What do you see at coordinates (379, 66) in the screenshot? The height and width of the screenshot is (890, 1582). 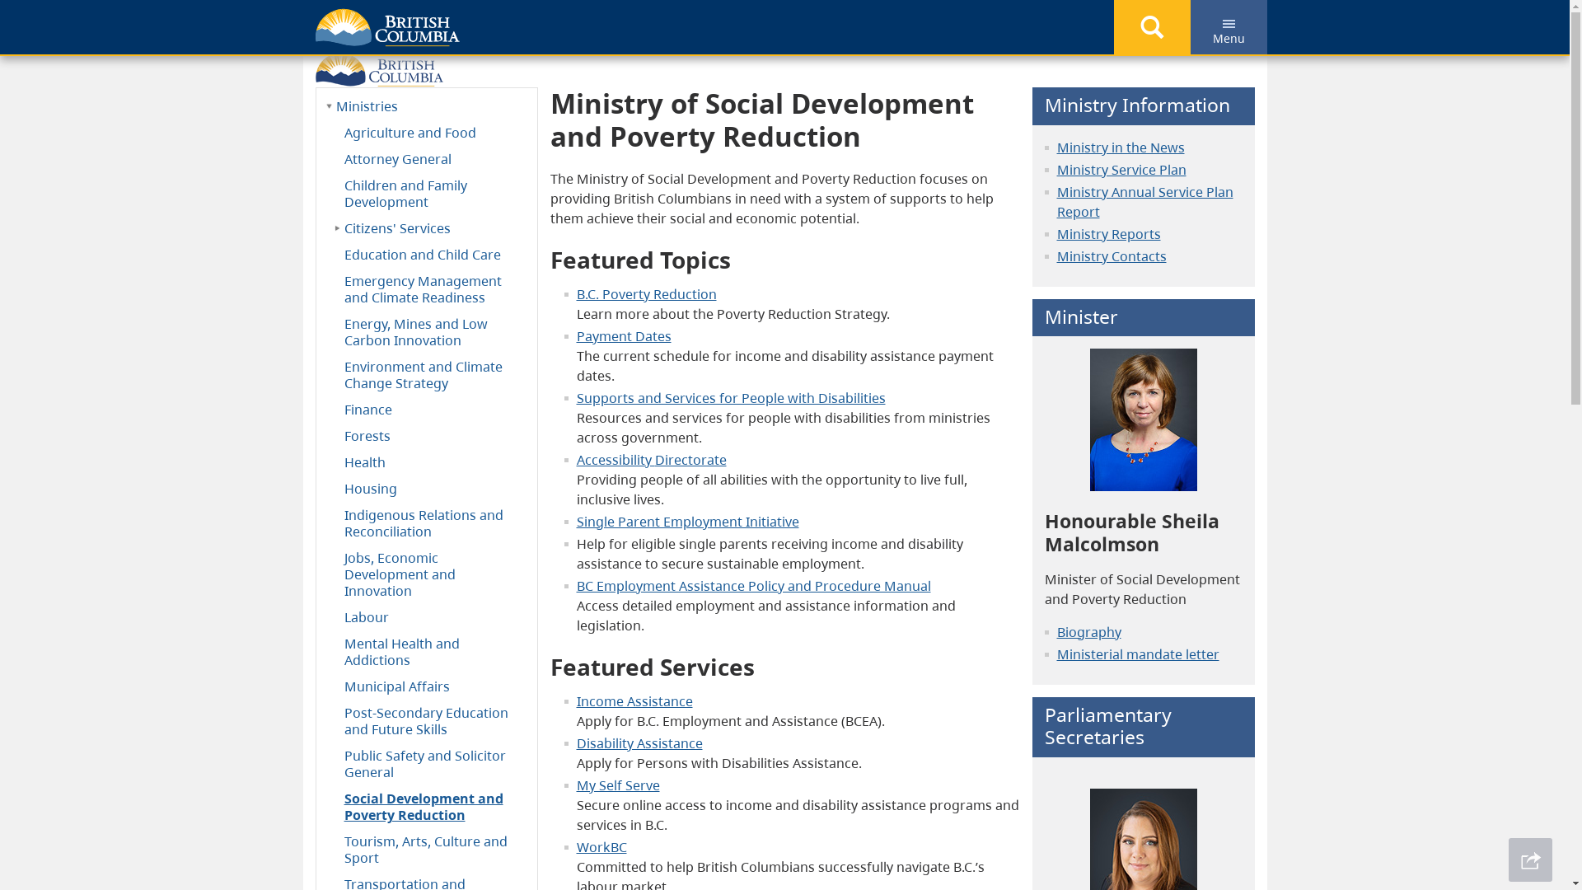 I see `Government of B.C.` at bounding box center [379, 66].